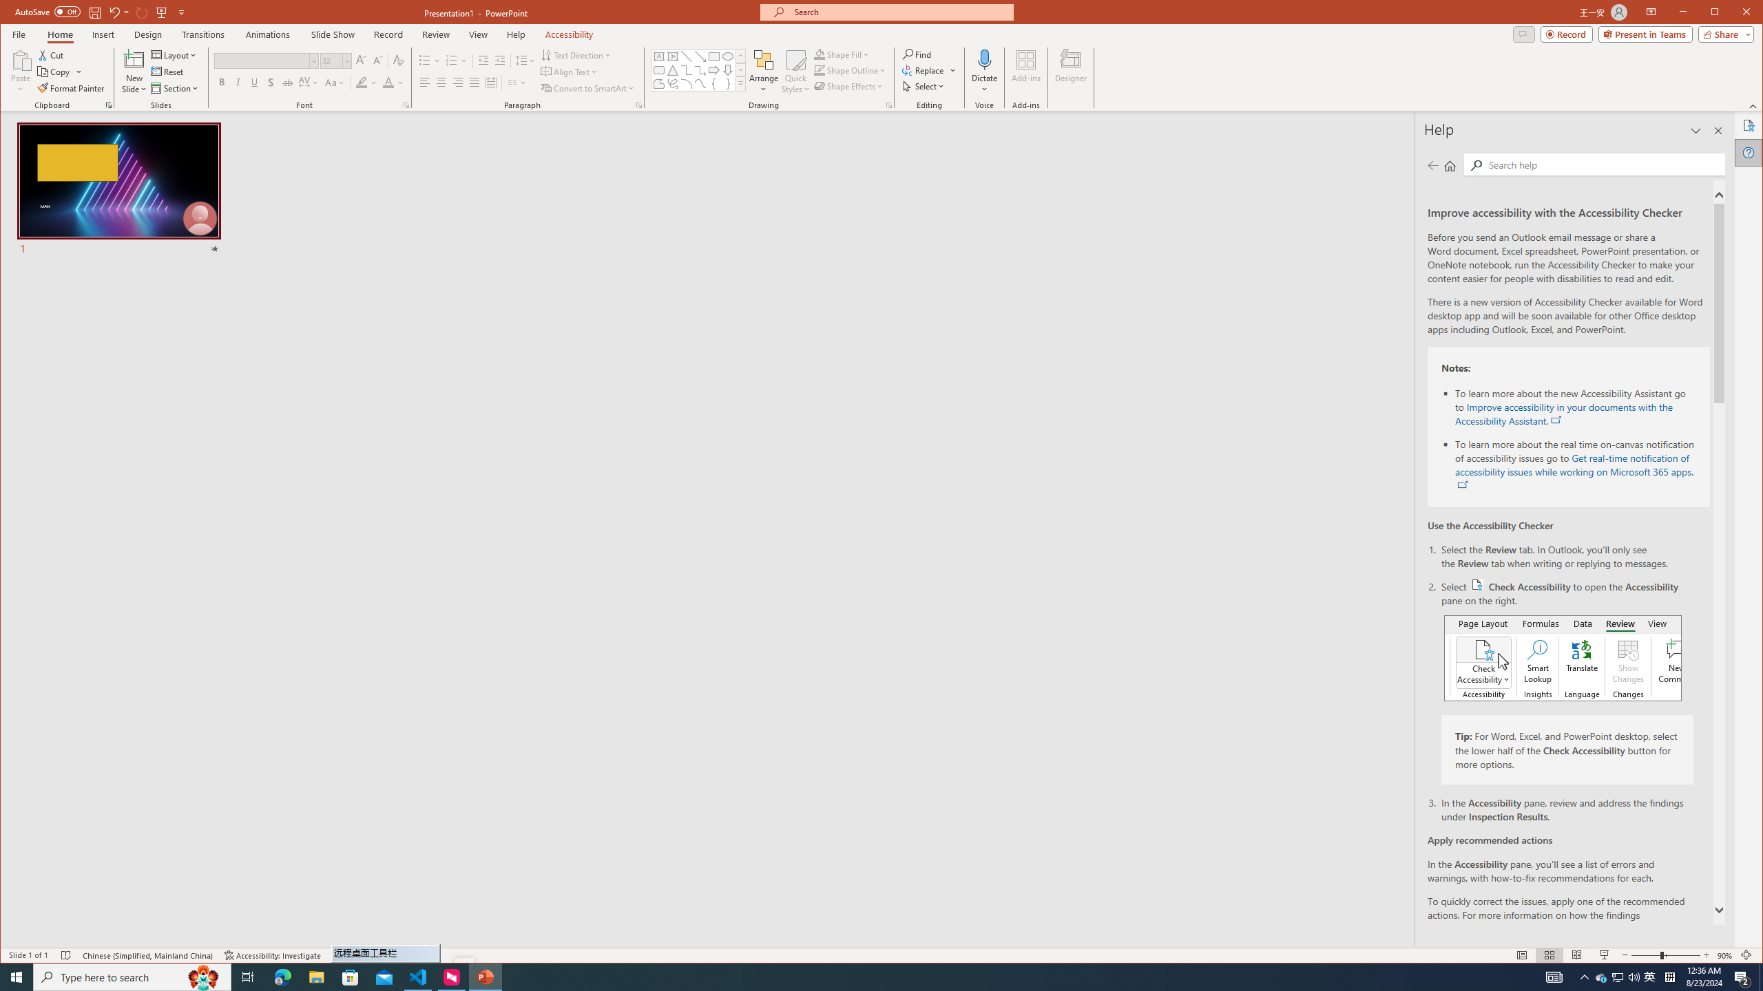 The image size is (1763, 991). Describe the element at coordinates (674, 70) in the screenshot. I see `Isosceles Triangle` at that location.